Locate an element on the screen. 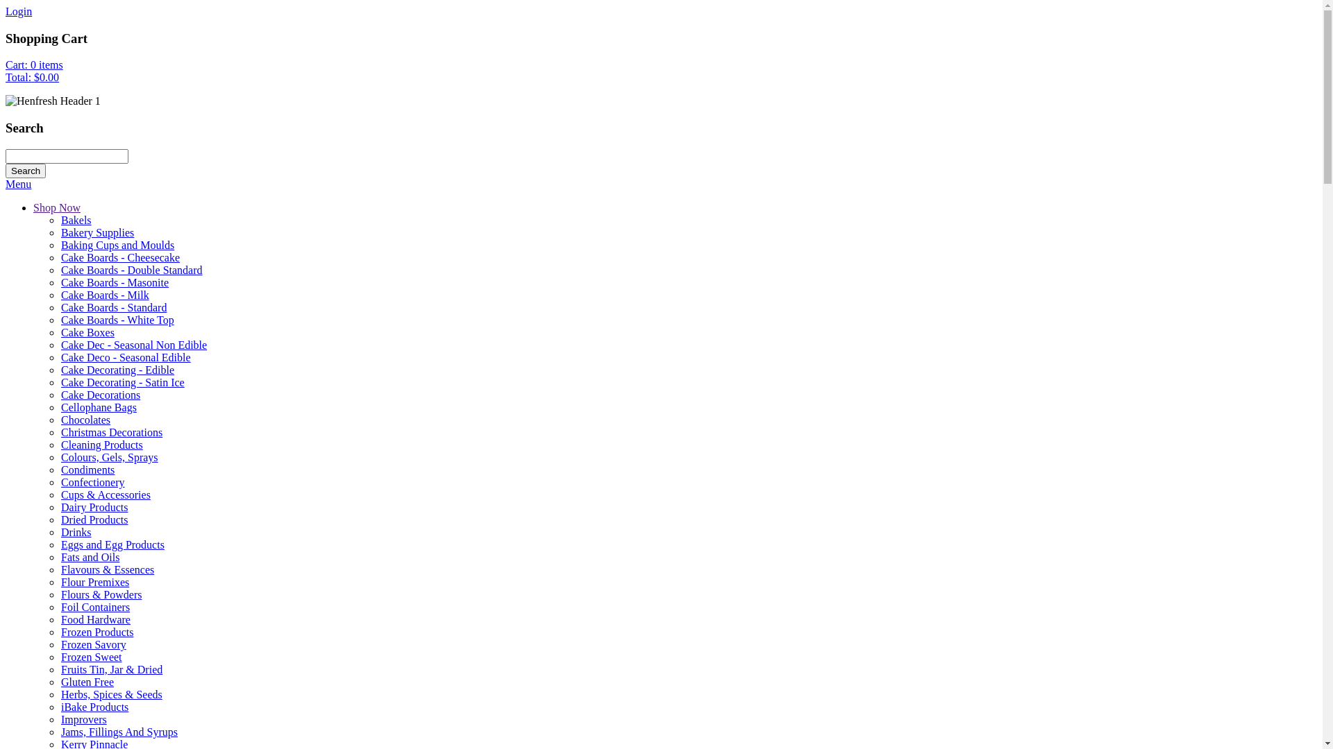 This screenshot has width=1333, height=749. Cake Deco - Seasonal Edible is located at coordinates (126, 358).